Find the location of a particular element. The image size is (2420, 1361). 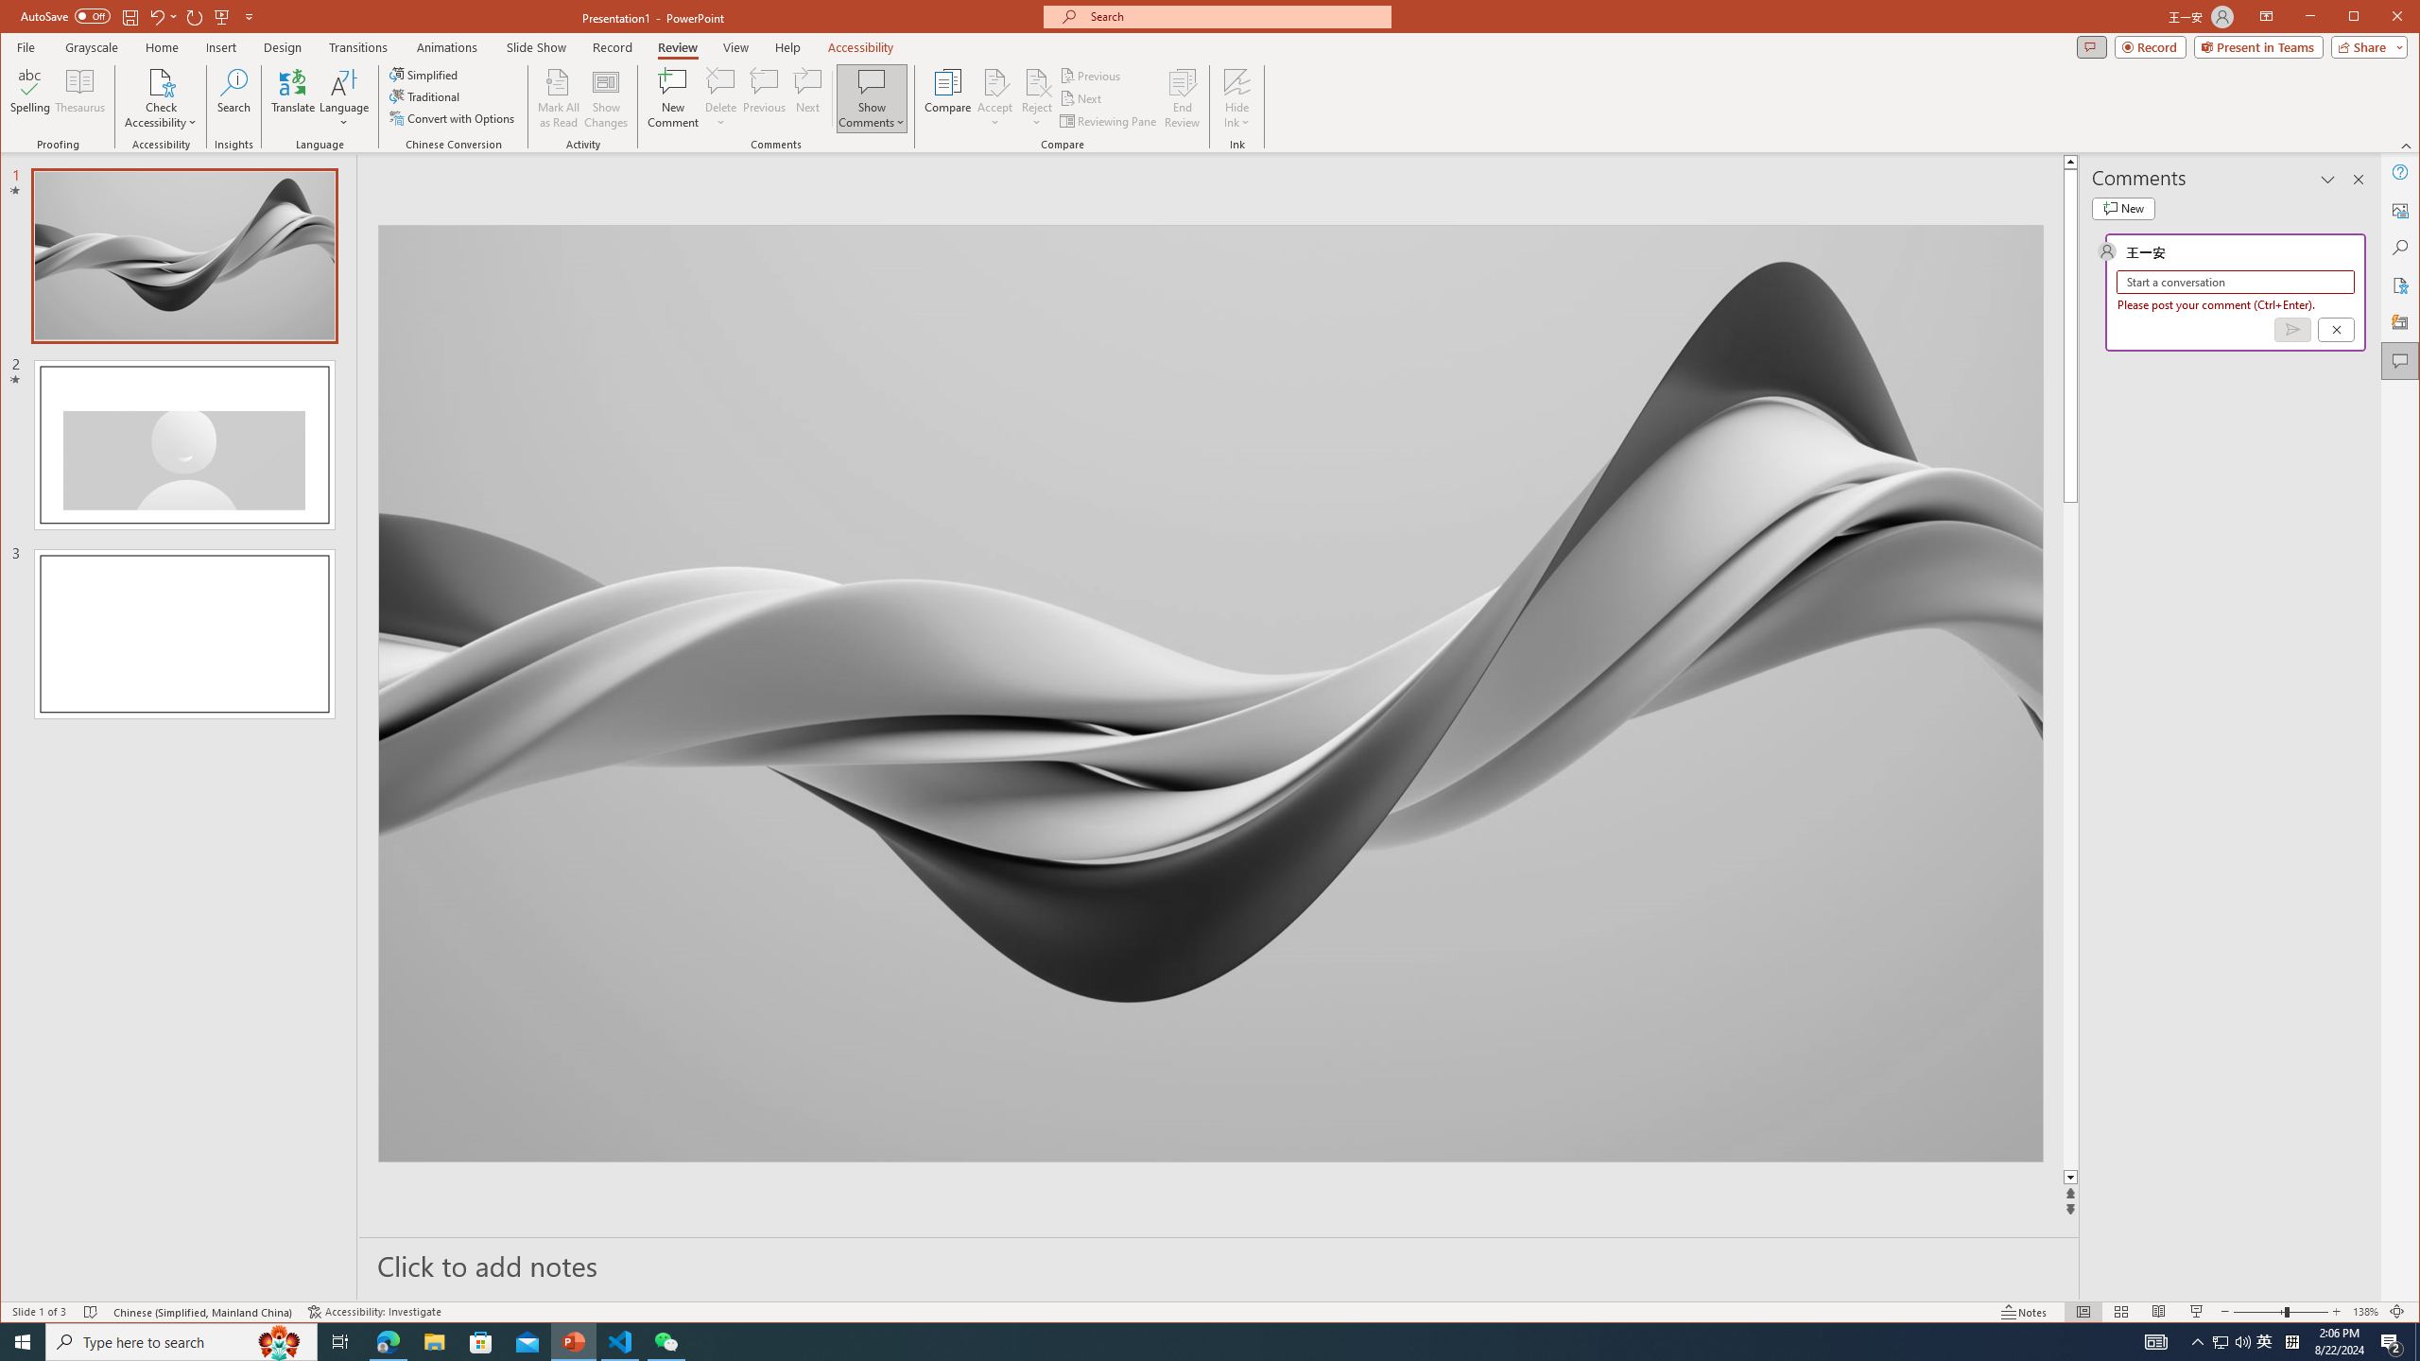

Next is located at coordinates (1082, 98).